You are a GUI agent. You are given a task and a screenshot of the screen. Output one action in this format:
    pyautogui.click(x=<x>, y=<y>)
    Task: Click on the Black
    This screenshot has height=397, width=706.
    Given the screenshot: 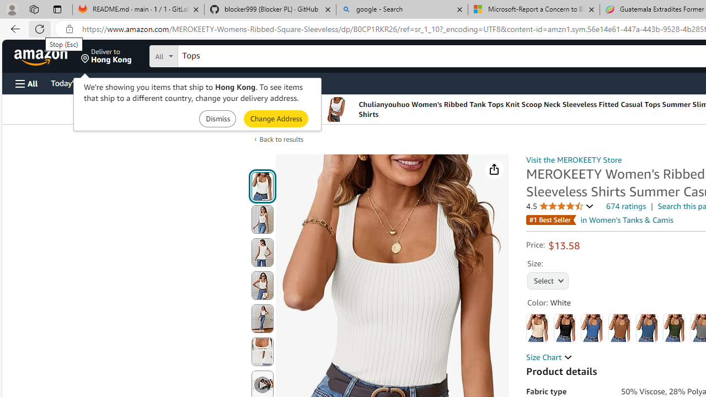 What is the action you would take?
    pyautogui.click(x=564, y=328)
    